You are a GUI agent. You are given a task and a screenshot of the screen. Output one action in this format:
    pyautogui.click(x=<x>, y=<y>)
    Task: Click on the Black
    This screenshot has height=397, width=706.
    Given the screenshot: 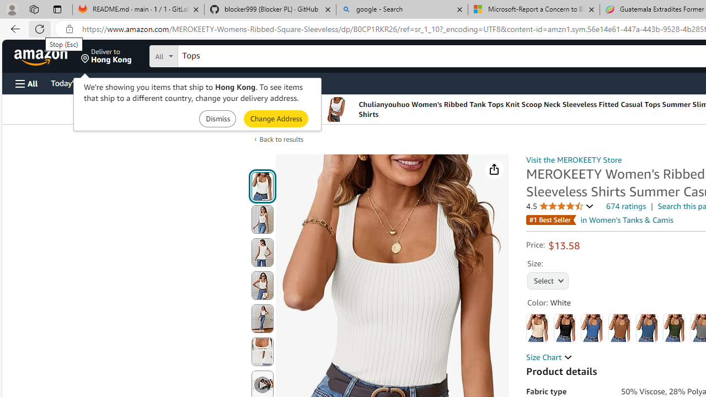 What is the action you would take?
    pyautogui.click(x=564, y=328)
    